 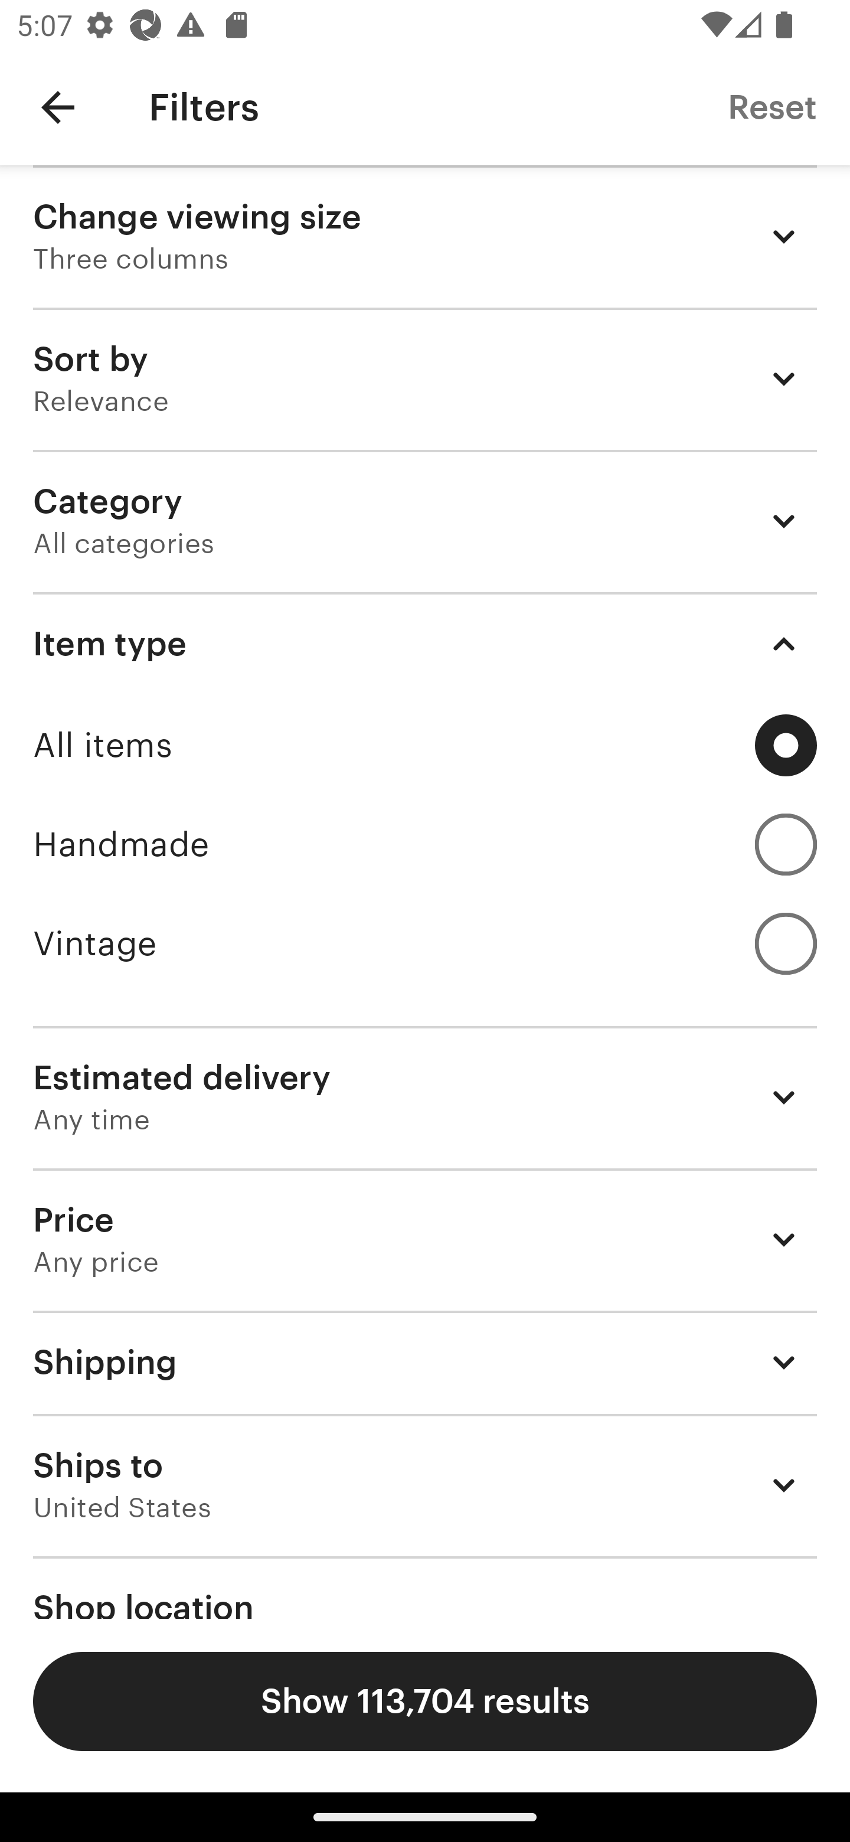 What do you see at coordinates (425, 236) in the screenshot?
I see `Change viewing size Three columns` at bounding box center [425, 236].